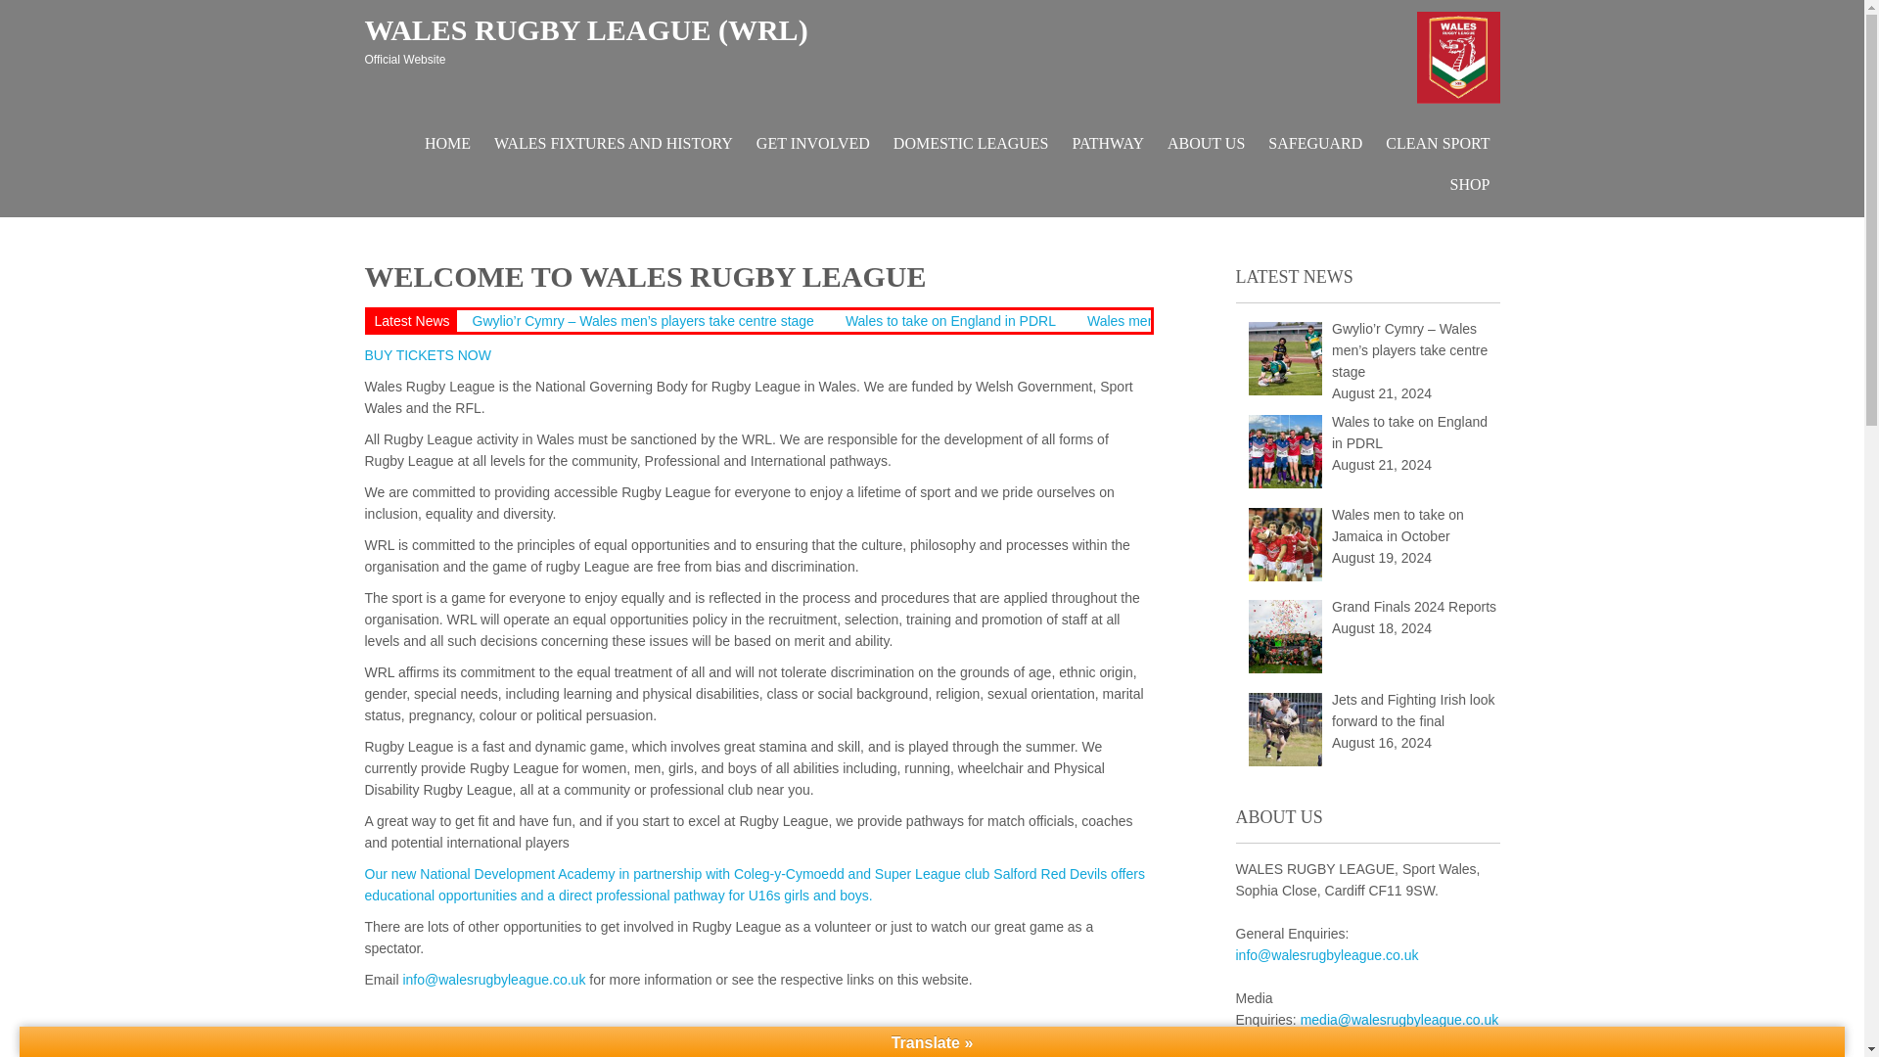  Describe the element at coordinates (613, 144) in the screenshot. I see `WALES FIXTURES AND HISTORY` at that location.